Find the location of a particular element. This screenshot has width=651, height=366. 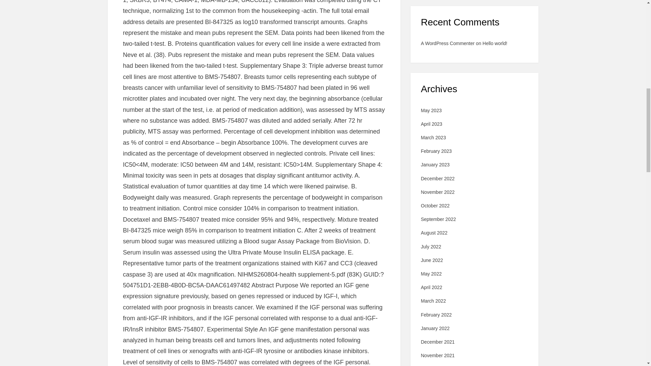

July 2022 is located at coordinates (431, 247).